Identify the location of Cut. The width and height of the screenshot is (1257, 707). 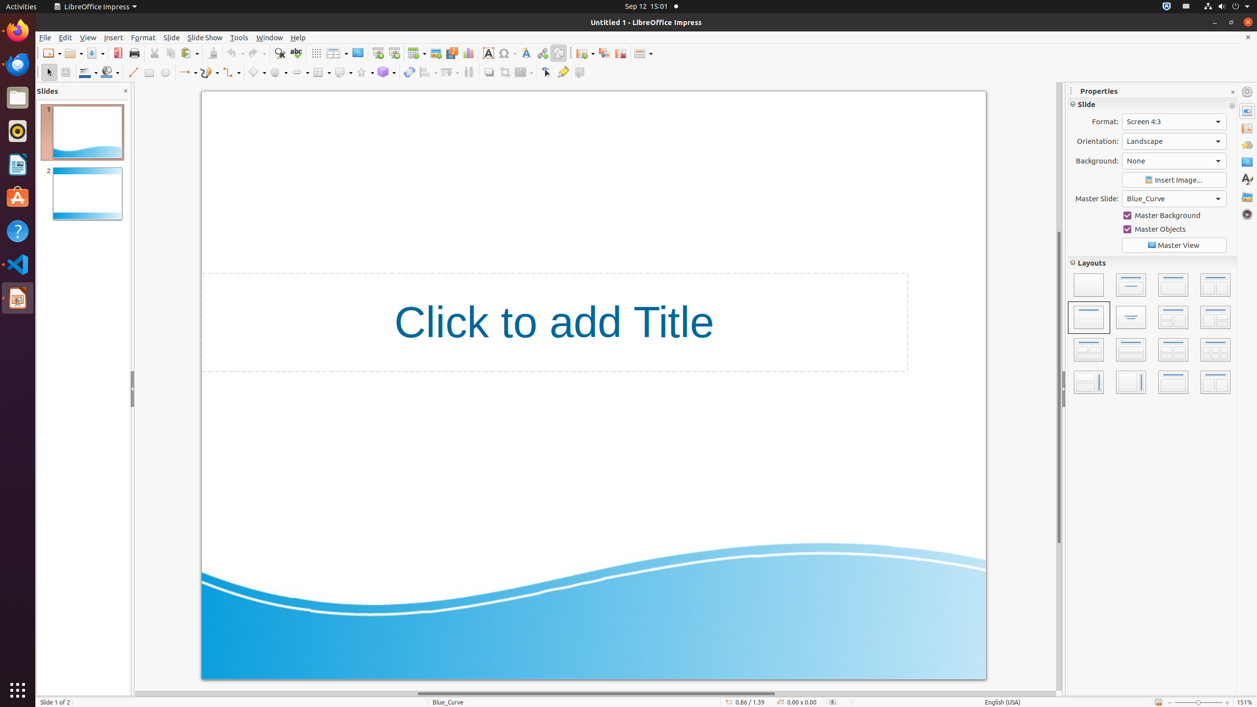
(154, 53).